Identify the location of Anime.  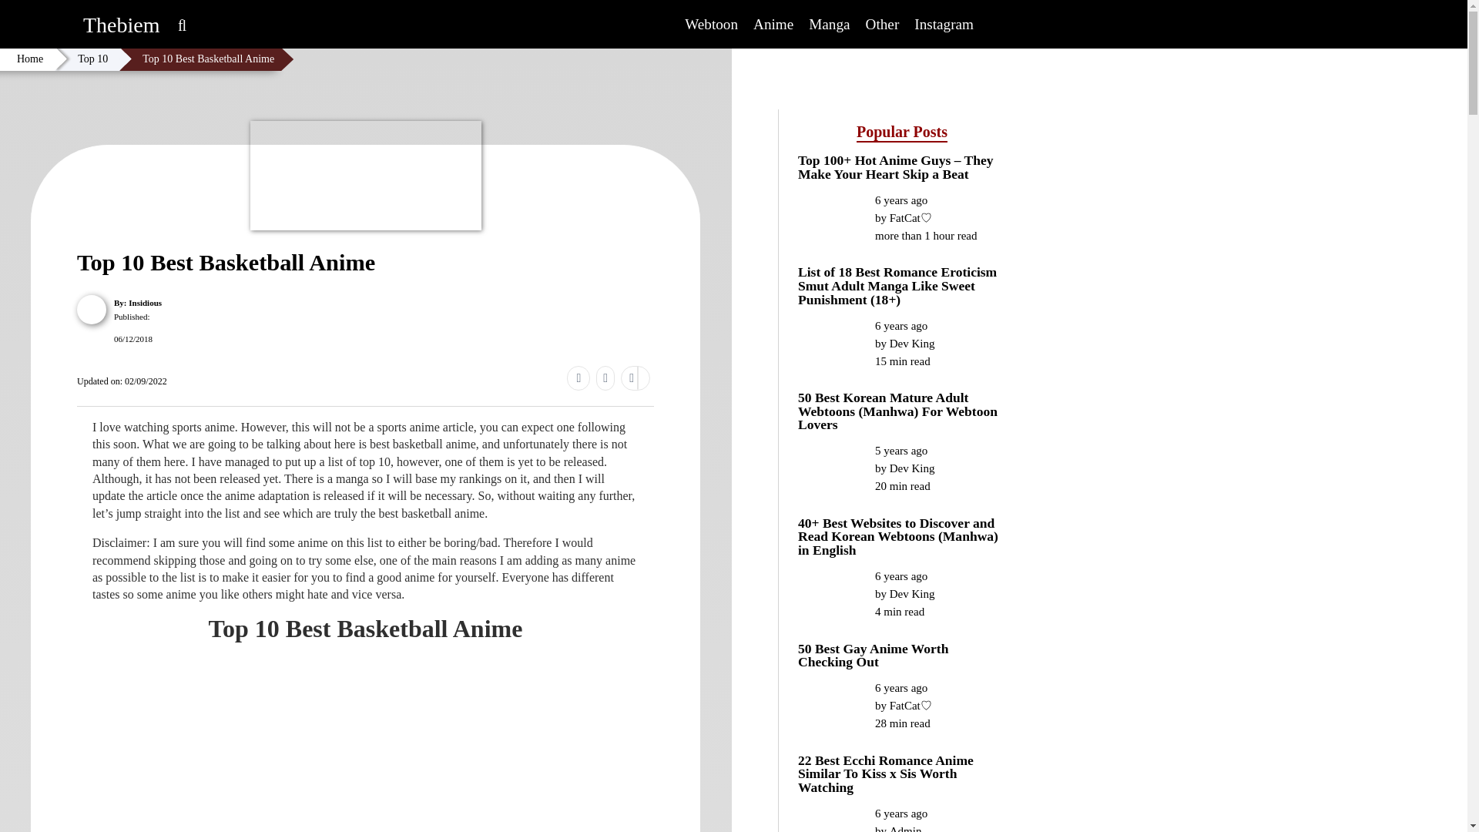
(773, 25).